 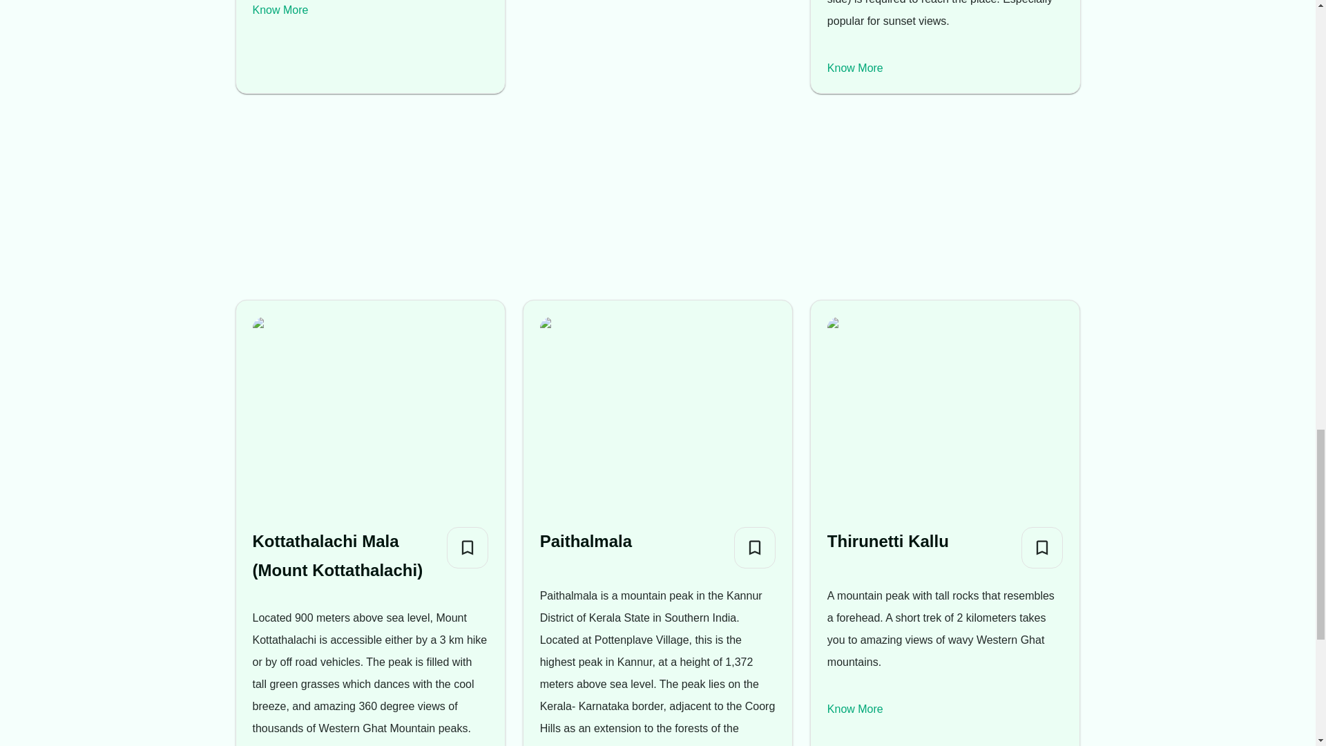 I want to click on Know More, so click(x=855, y=68).